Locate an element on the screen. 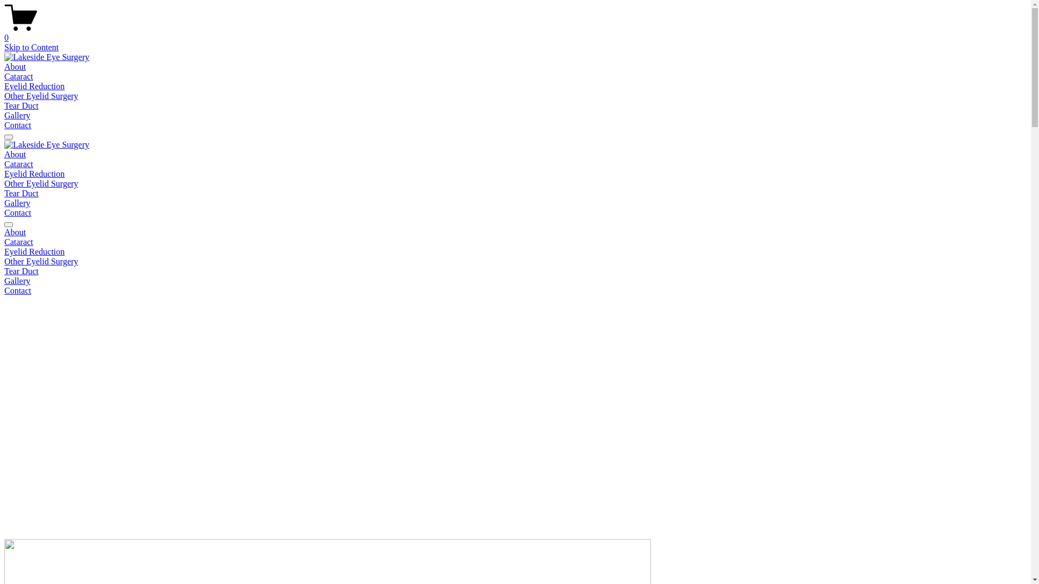 The width and height of the screenshot is (1039, 584). Tear Duct is located at coordinates (515, 271).